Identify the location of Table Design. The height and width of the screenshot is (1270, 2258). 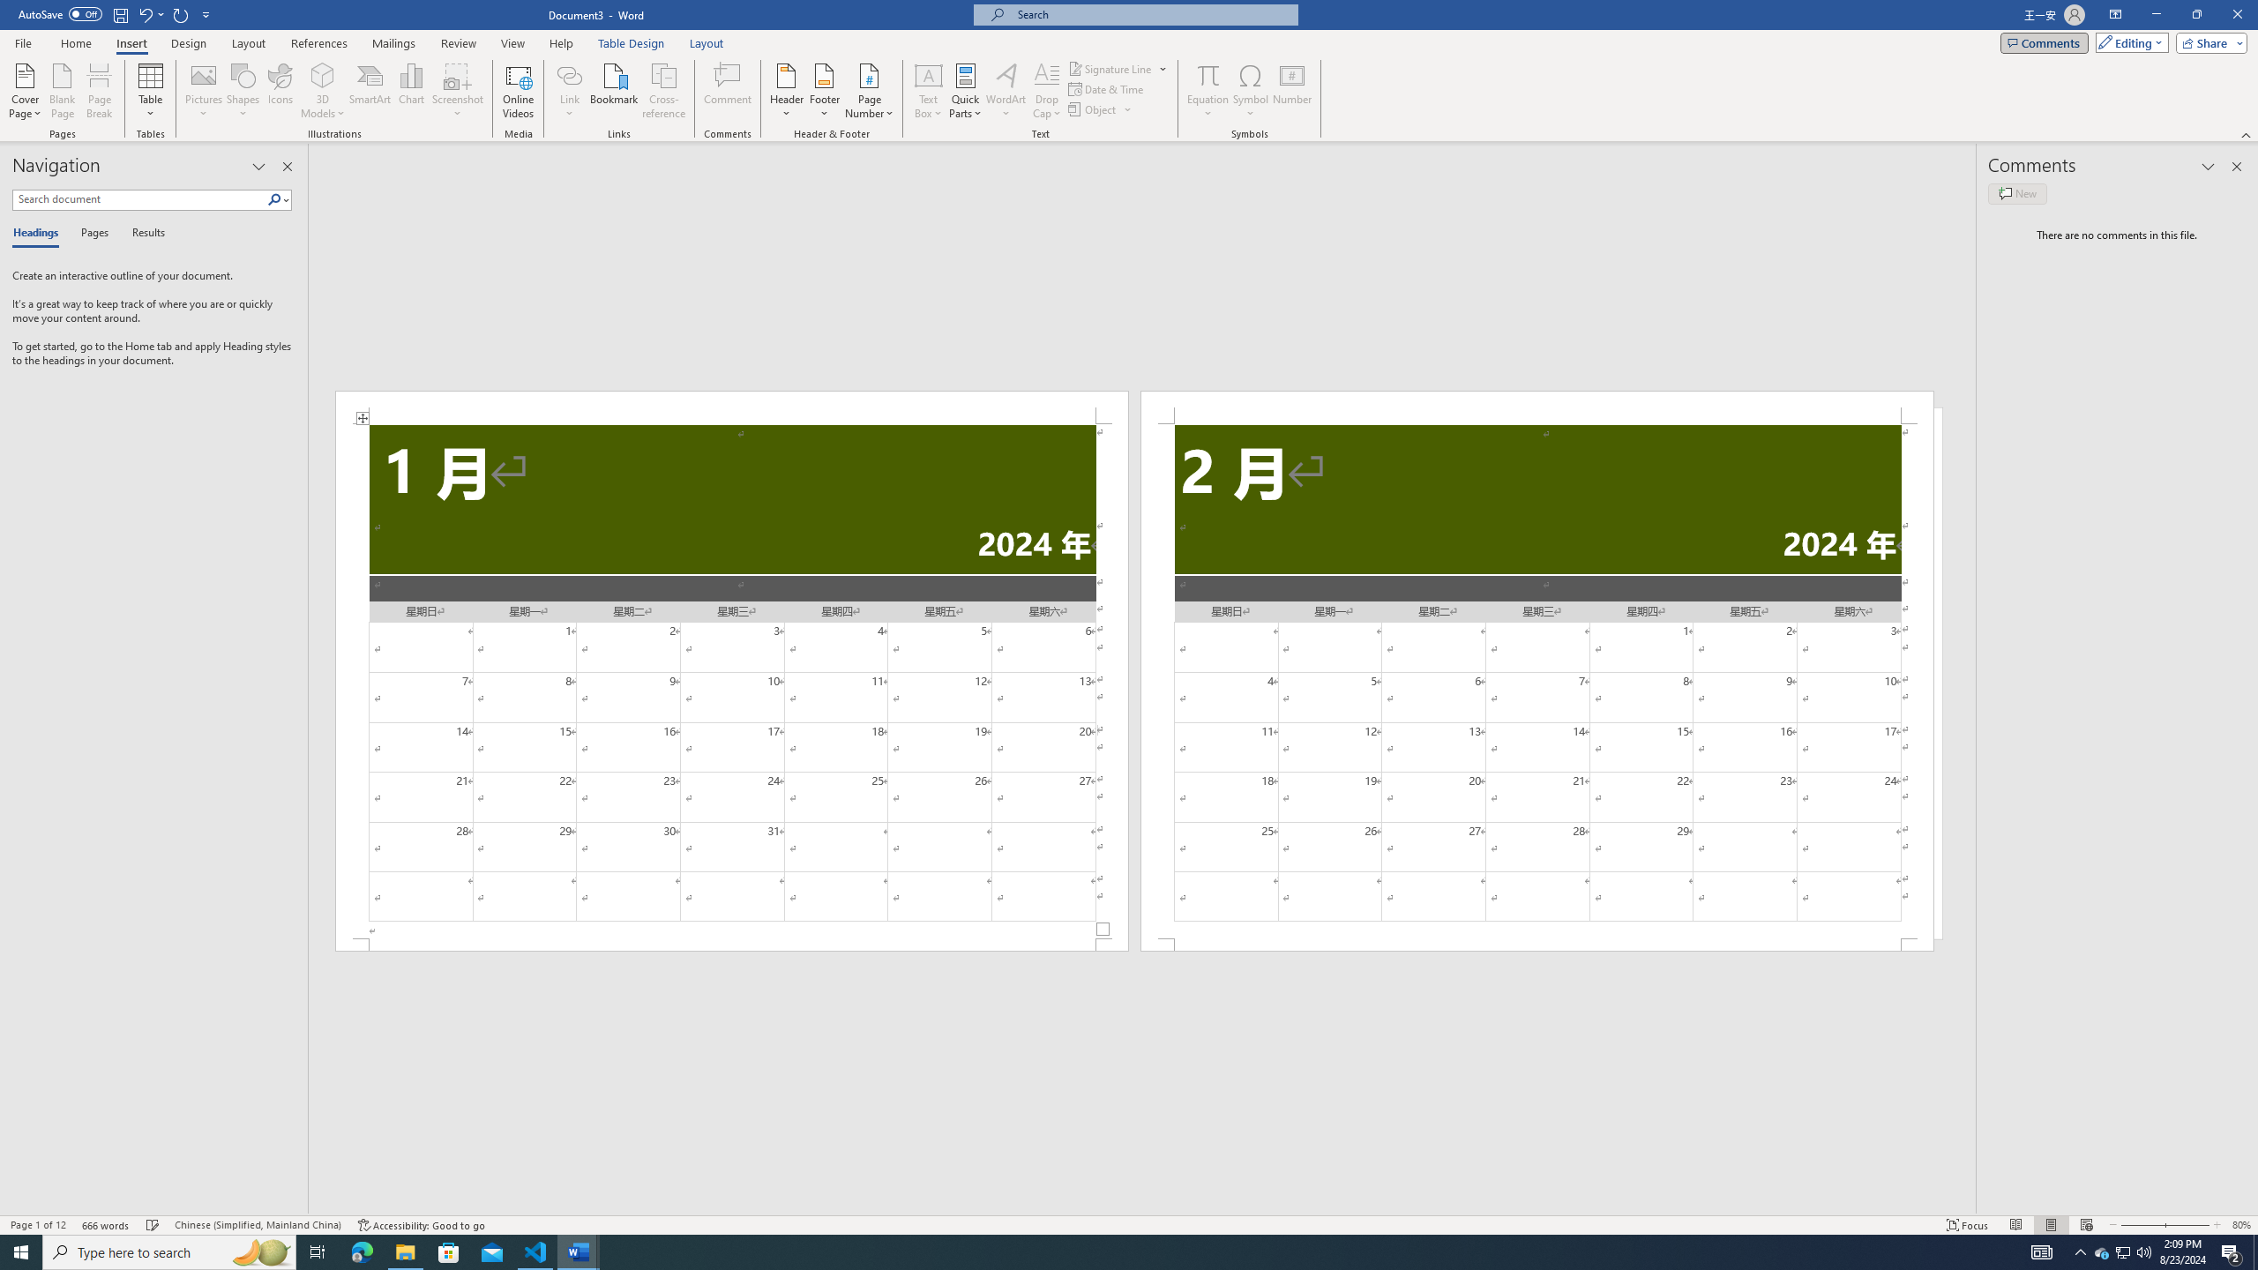
(632, 43).